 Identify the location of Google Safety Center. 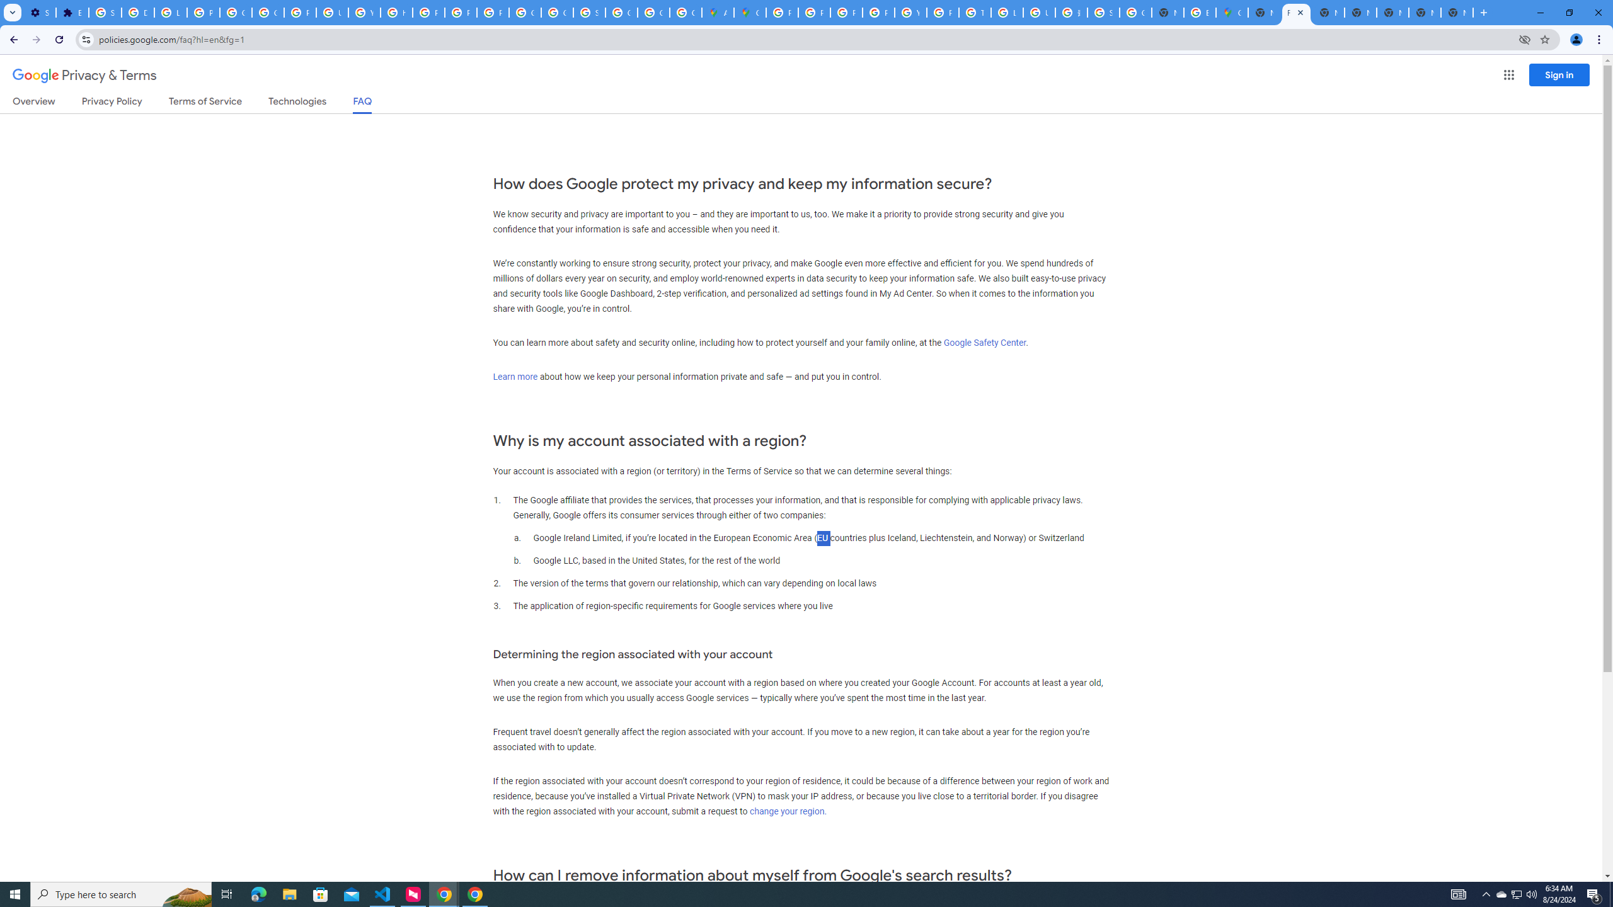
(984, 343).